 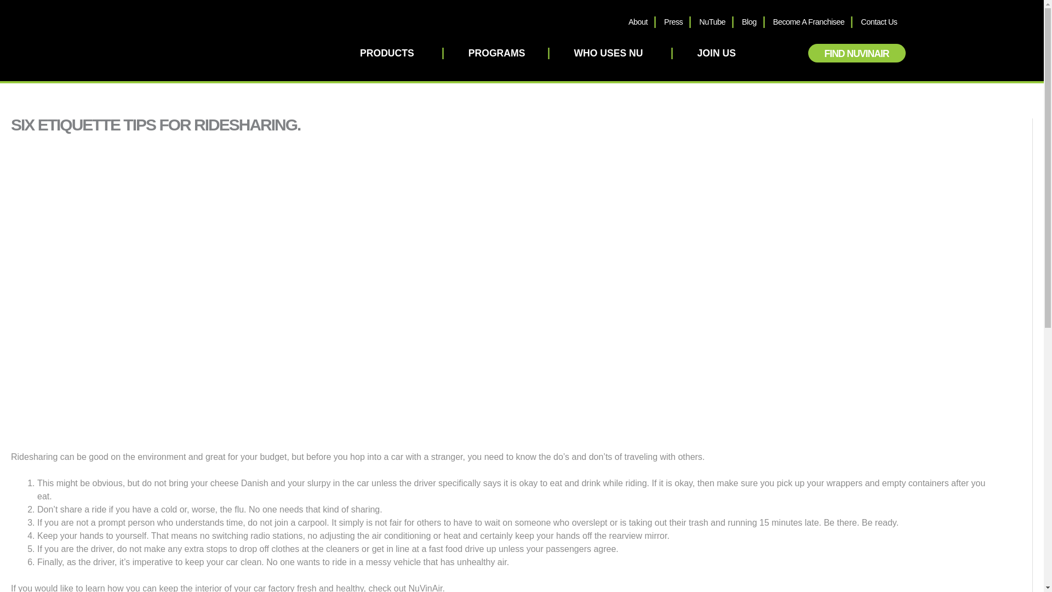 I want to click on NuTube, so click(x=712, y=22).